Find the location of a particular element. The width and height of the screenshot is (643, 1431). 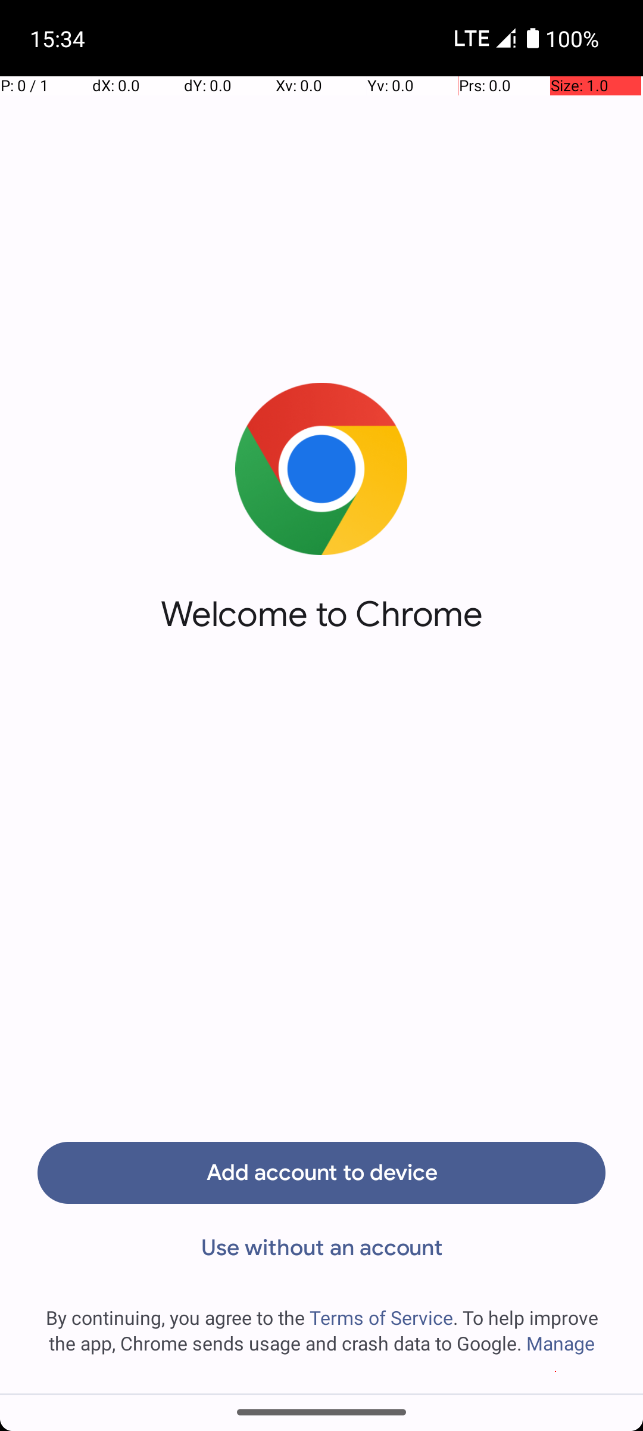

Add account to device is located at coordinates (321, 1173).